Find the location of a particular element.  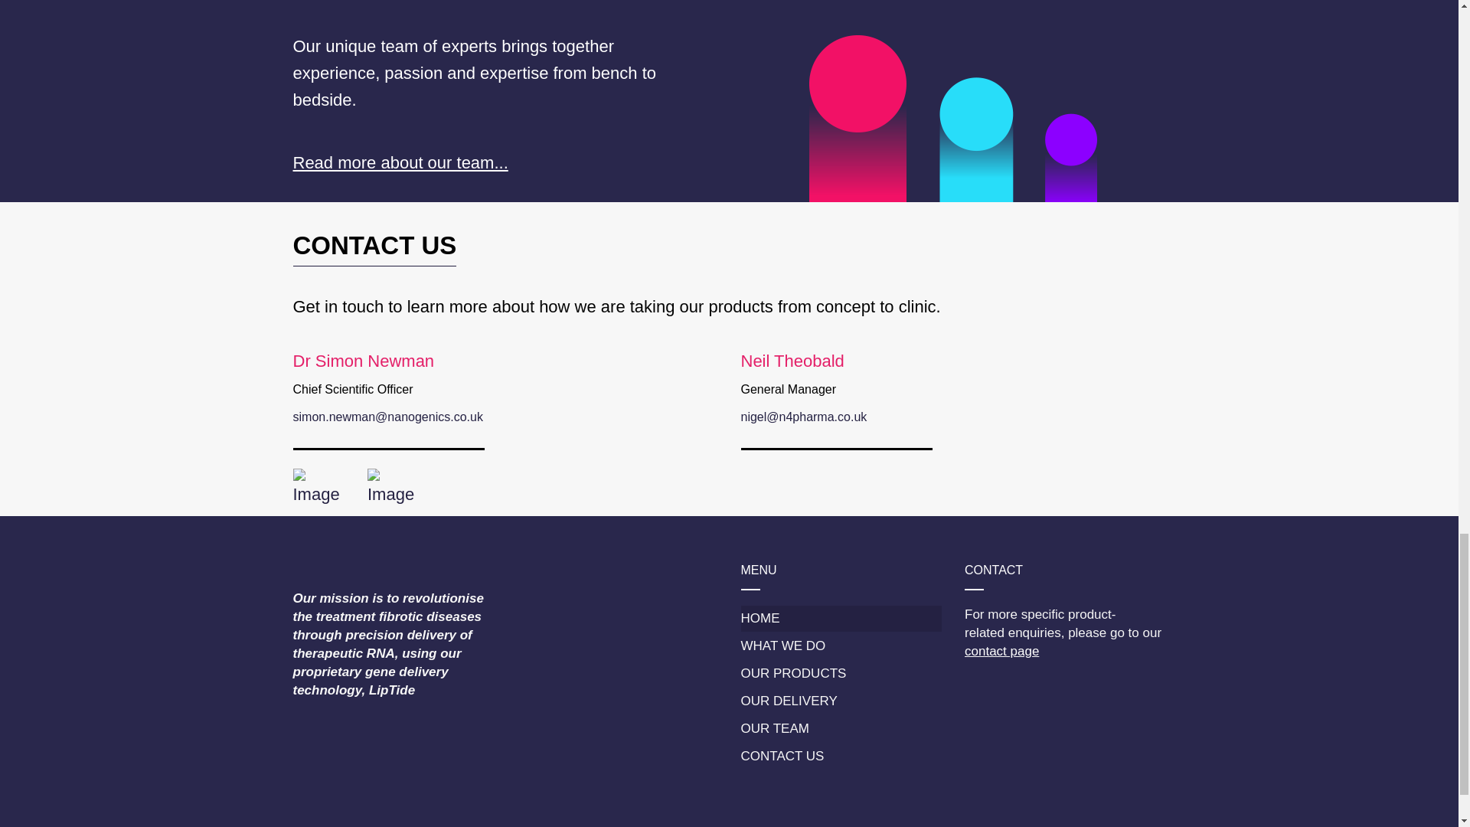

Contact us is located at coordinates (1001, 651).